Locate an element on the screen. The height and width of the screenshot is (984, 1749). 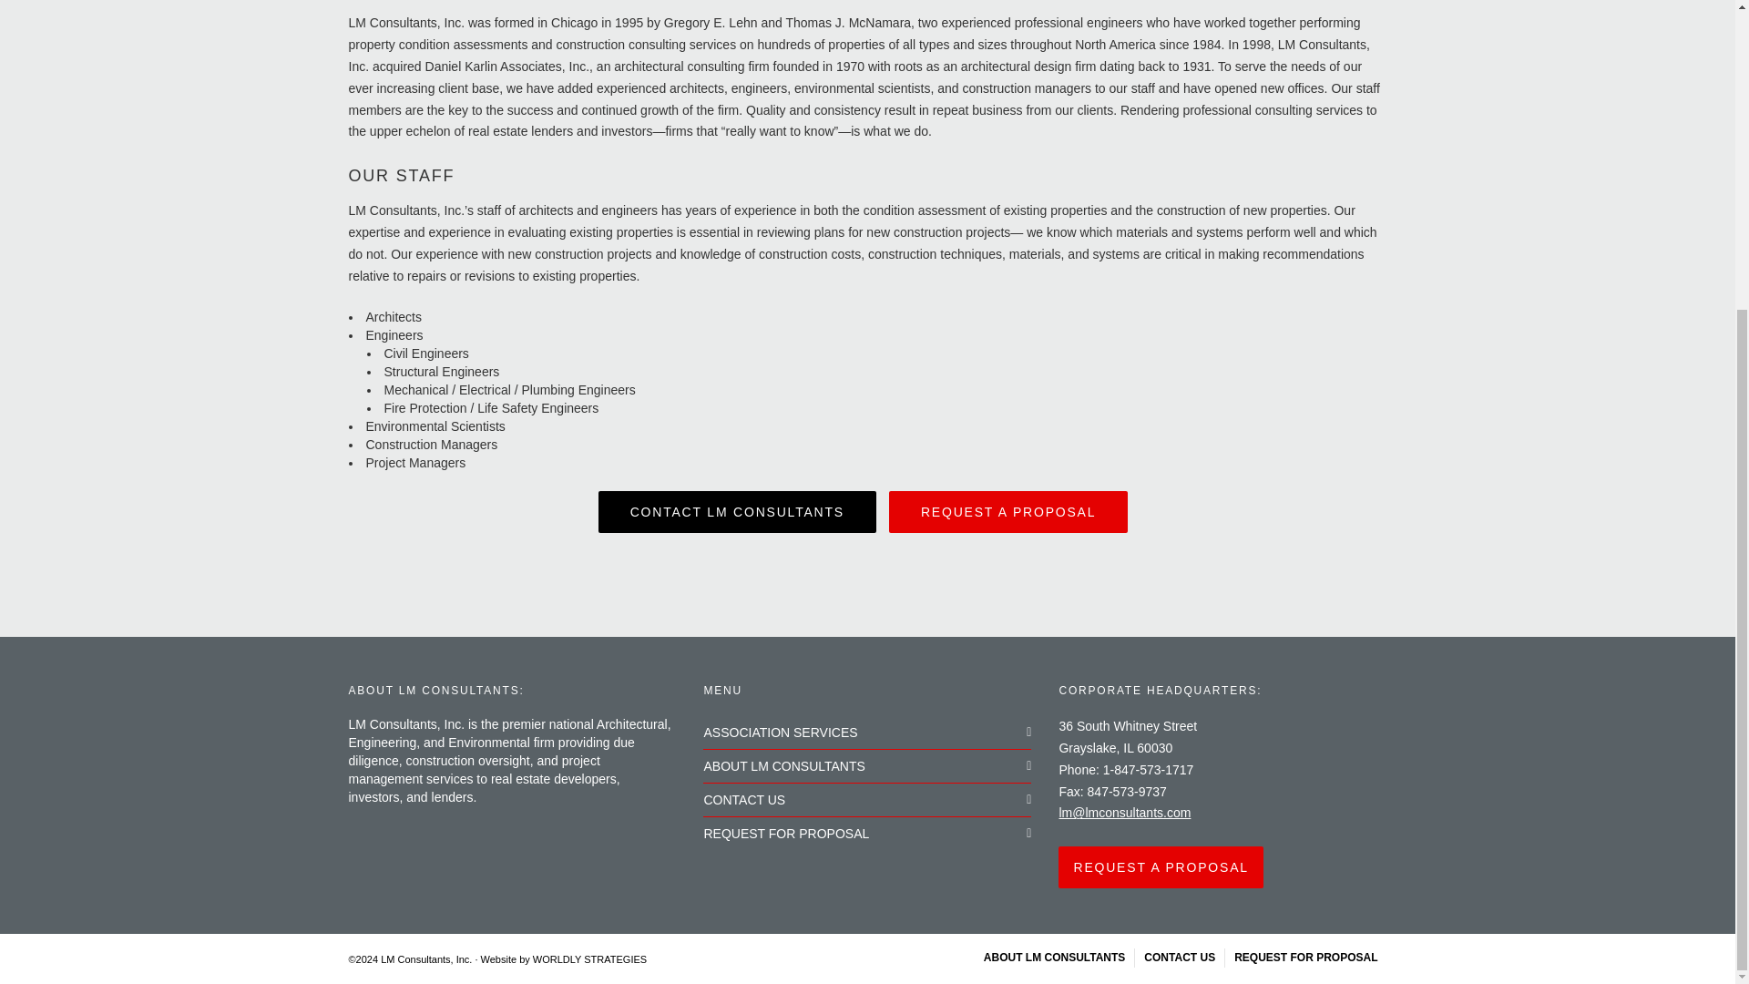
REQUEST FOR PROPOSAL is located at coordinates (1306, 958).